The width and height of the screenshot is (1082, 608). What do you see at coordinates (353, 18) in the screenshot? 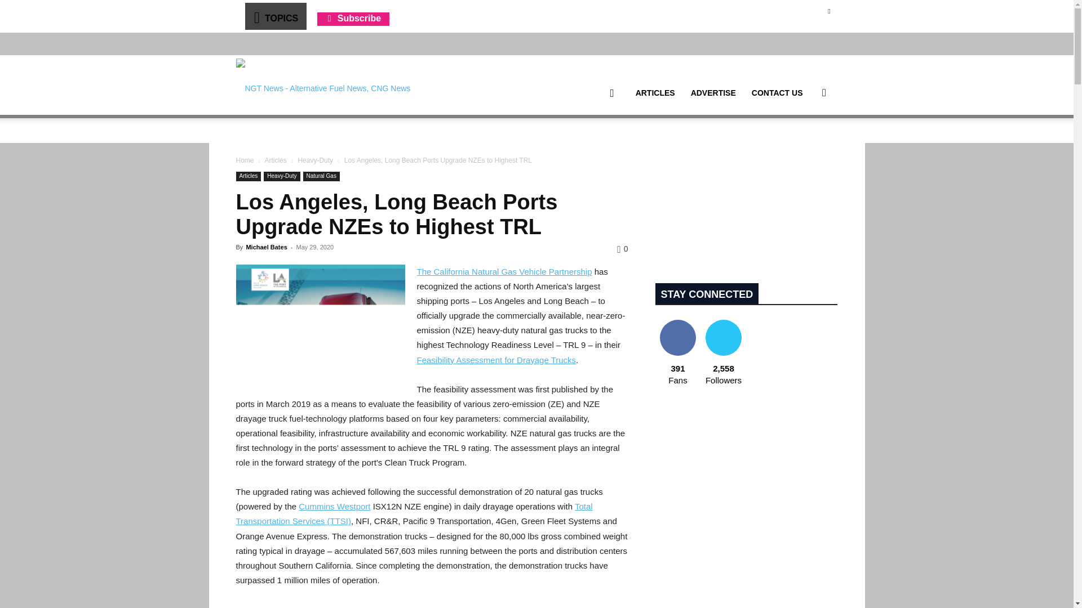
I see `Subscribe` at bounding box center [353, 18].